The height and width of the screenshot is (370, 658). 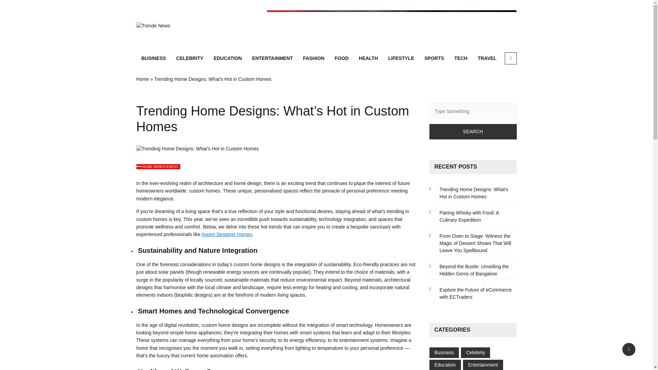 What do you see at coordinates (461, 58) in the screenshot?
I see `TECH` at bounding box center [461, 58].